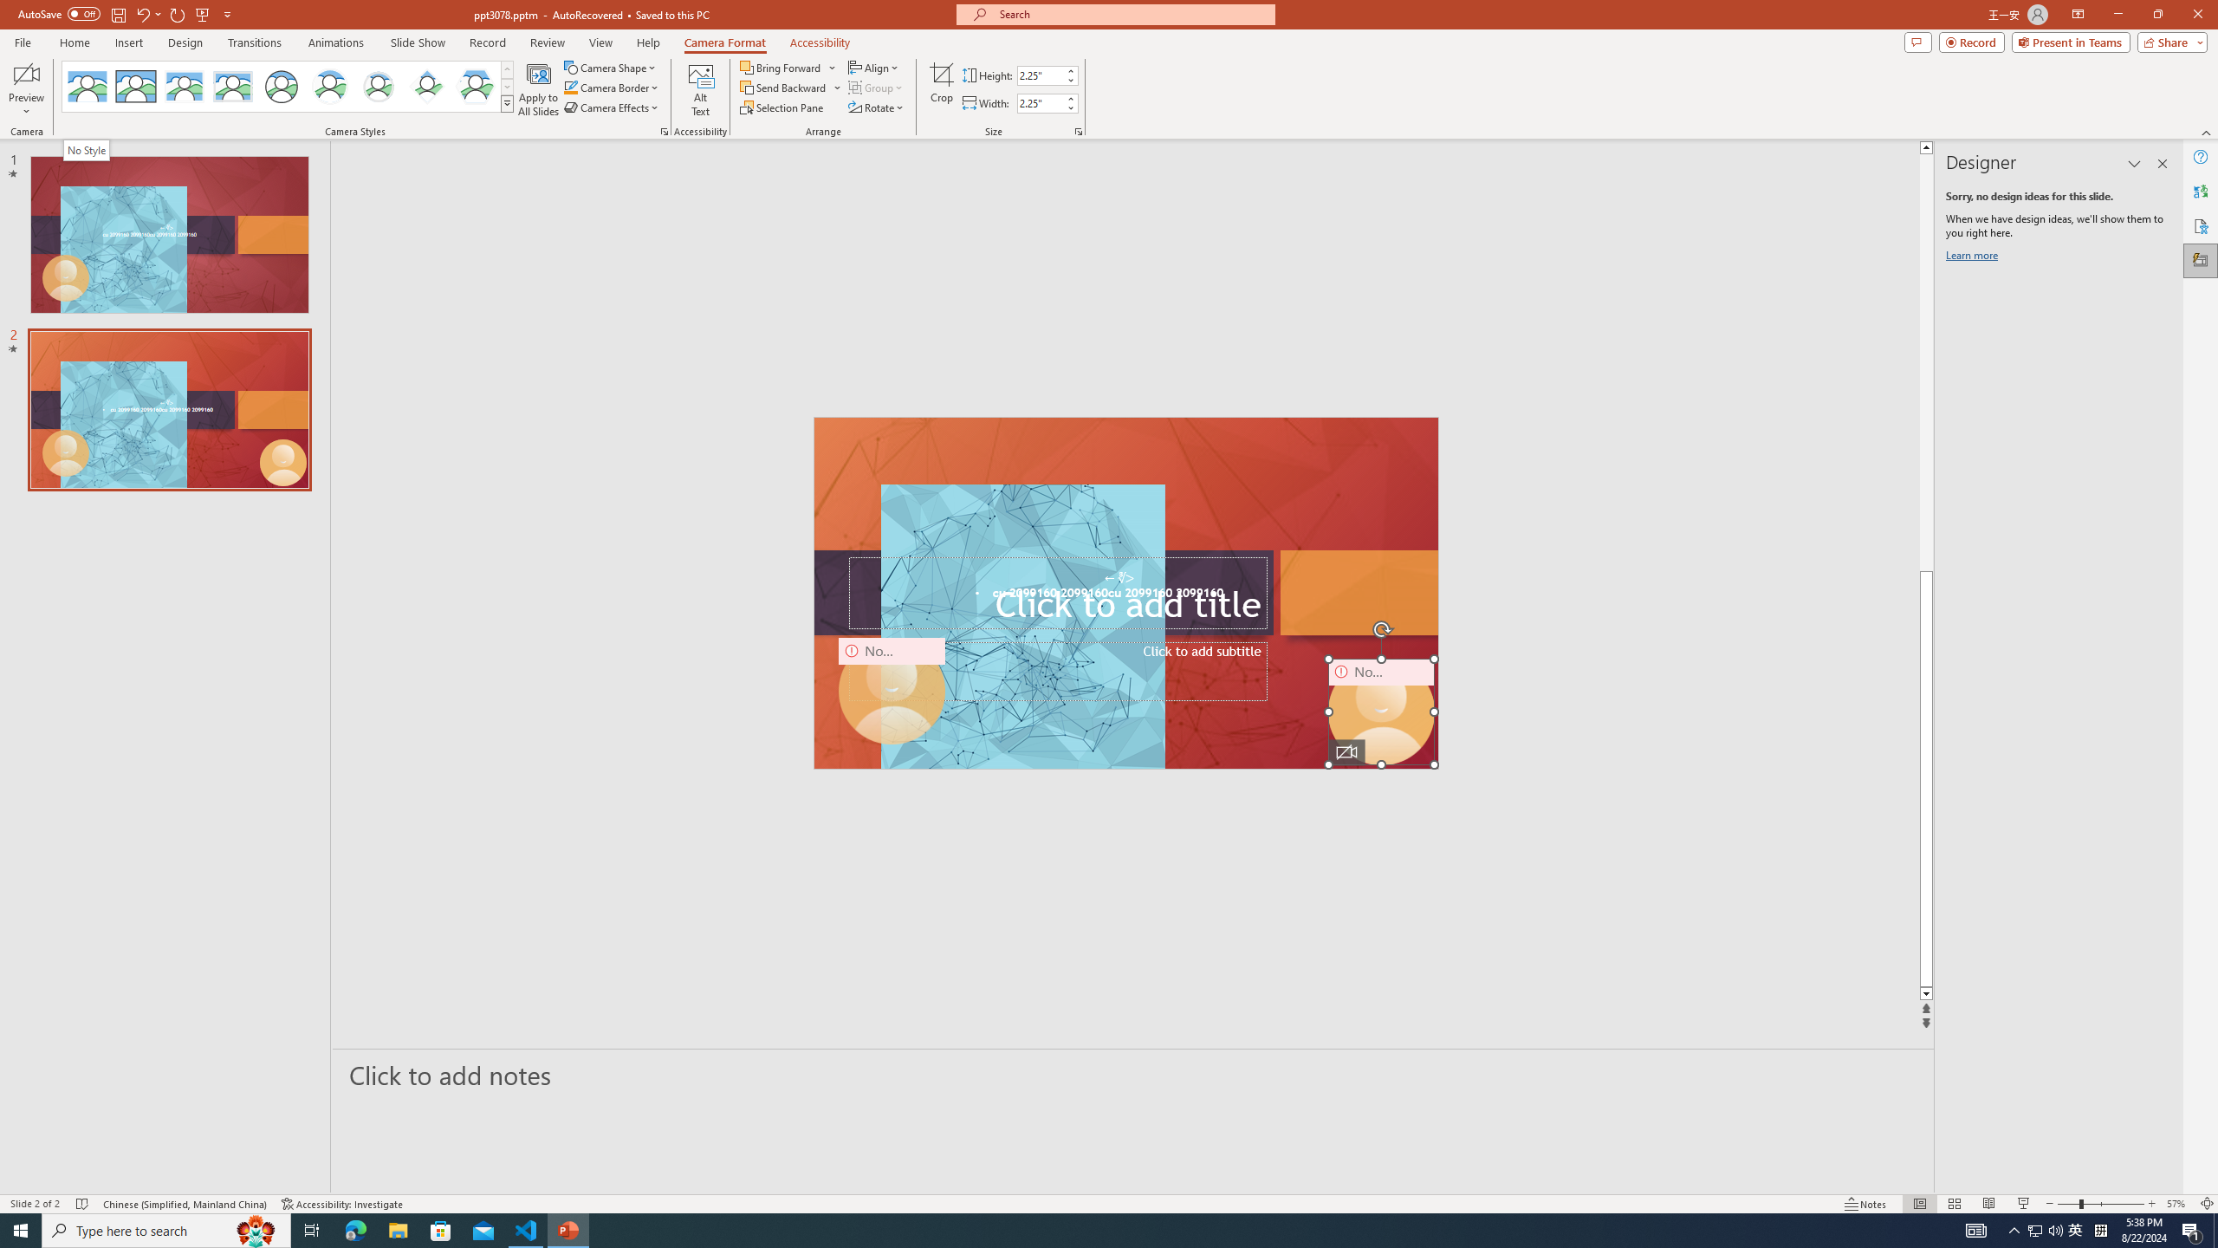  I want to click on Center Shadow Circle, so click(330, 87).